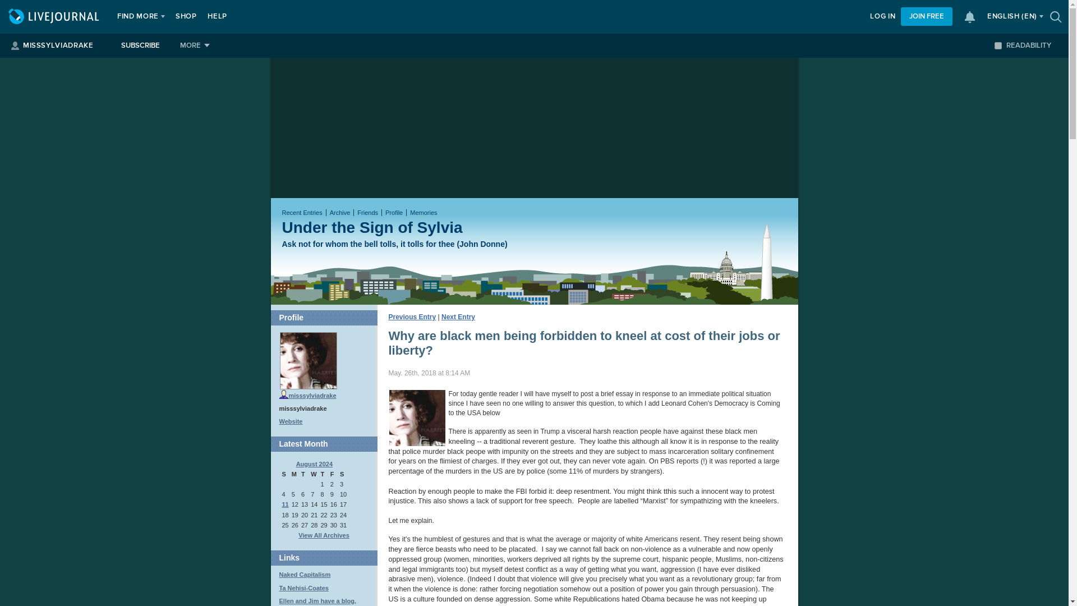  I want to click on on, so click(997, 45).